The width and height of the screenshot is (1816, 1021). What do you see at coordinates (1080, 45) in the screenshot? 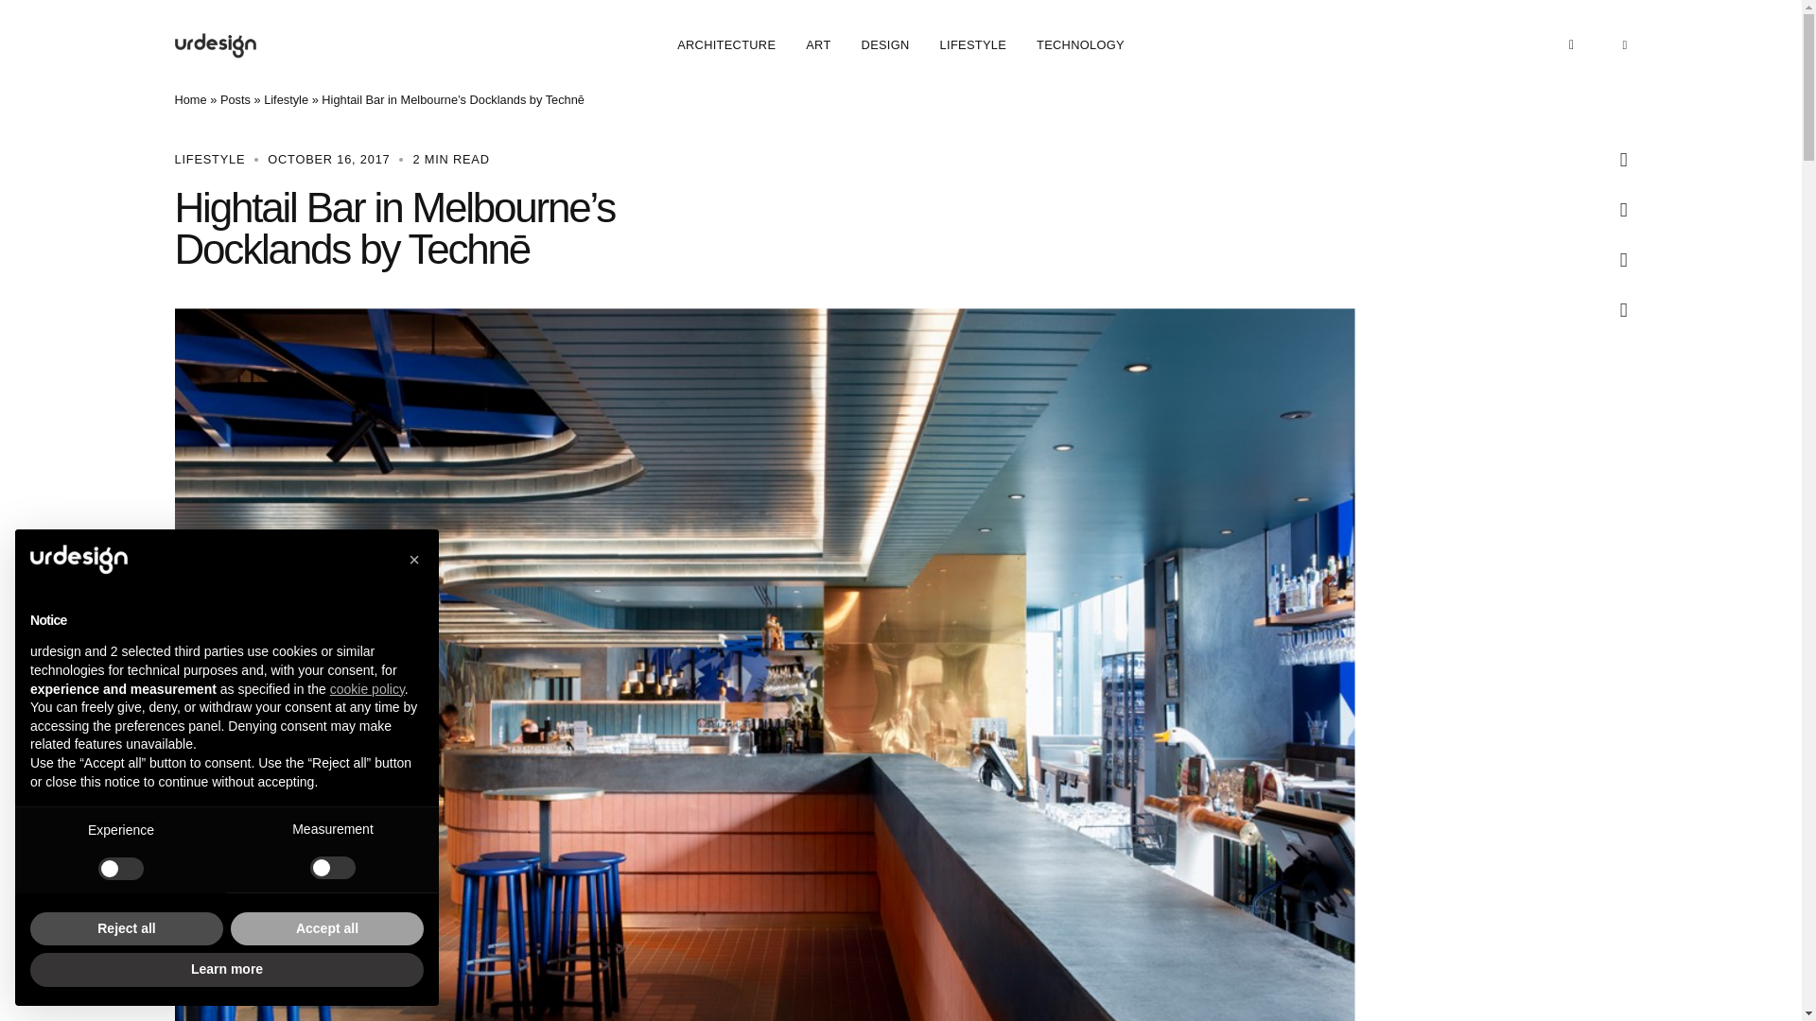
I see `TECHNOLOGY` at bounding box center [1080, 45].